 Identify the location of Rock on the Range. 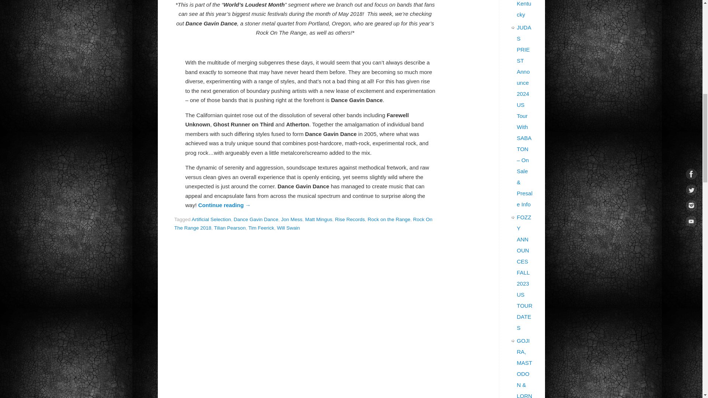
(389, 219).